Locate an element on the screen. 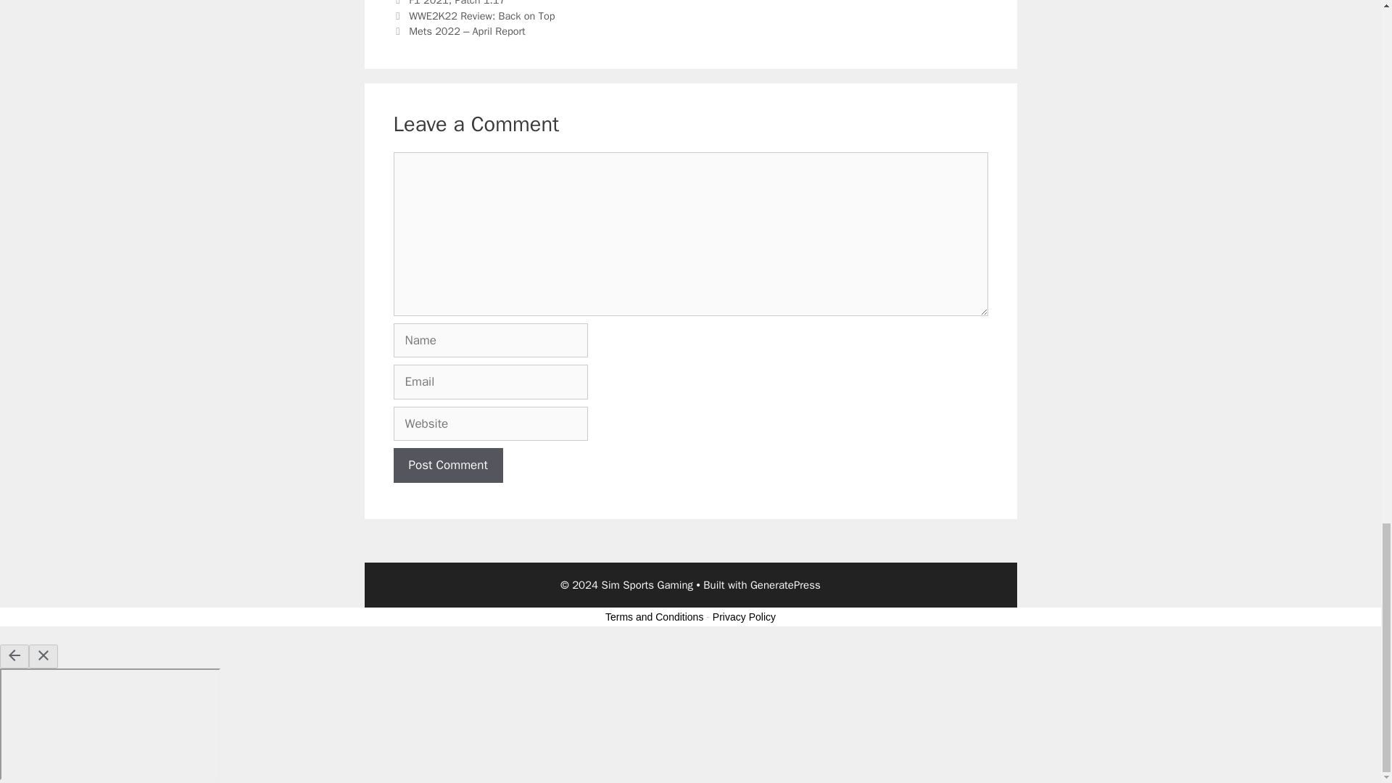 This screenshot has width=1392, height=783. Patch 1.17 is located at coordinates (480, 3).